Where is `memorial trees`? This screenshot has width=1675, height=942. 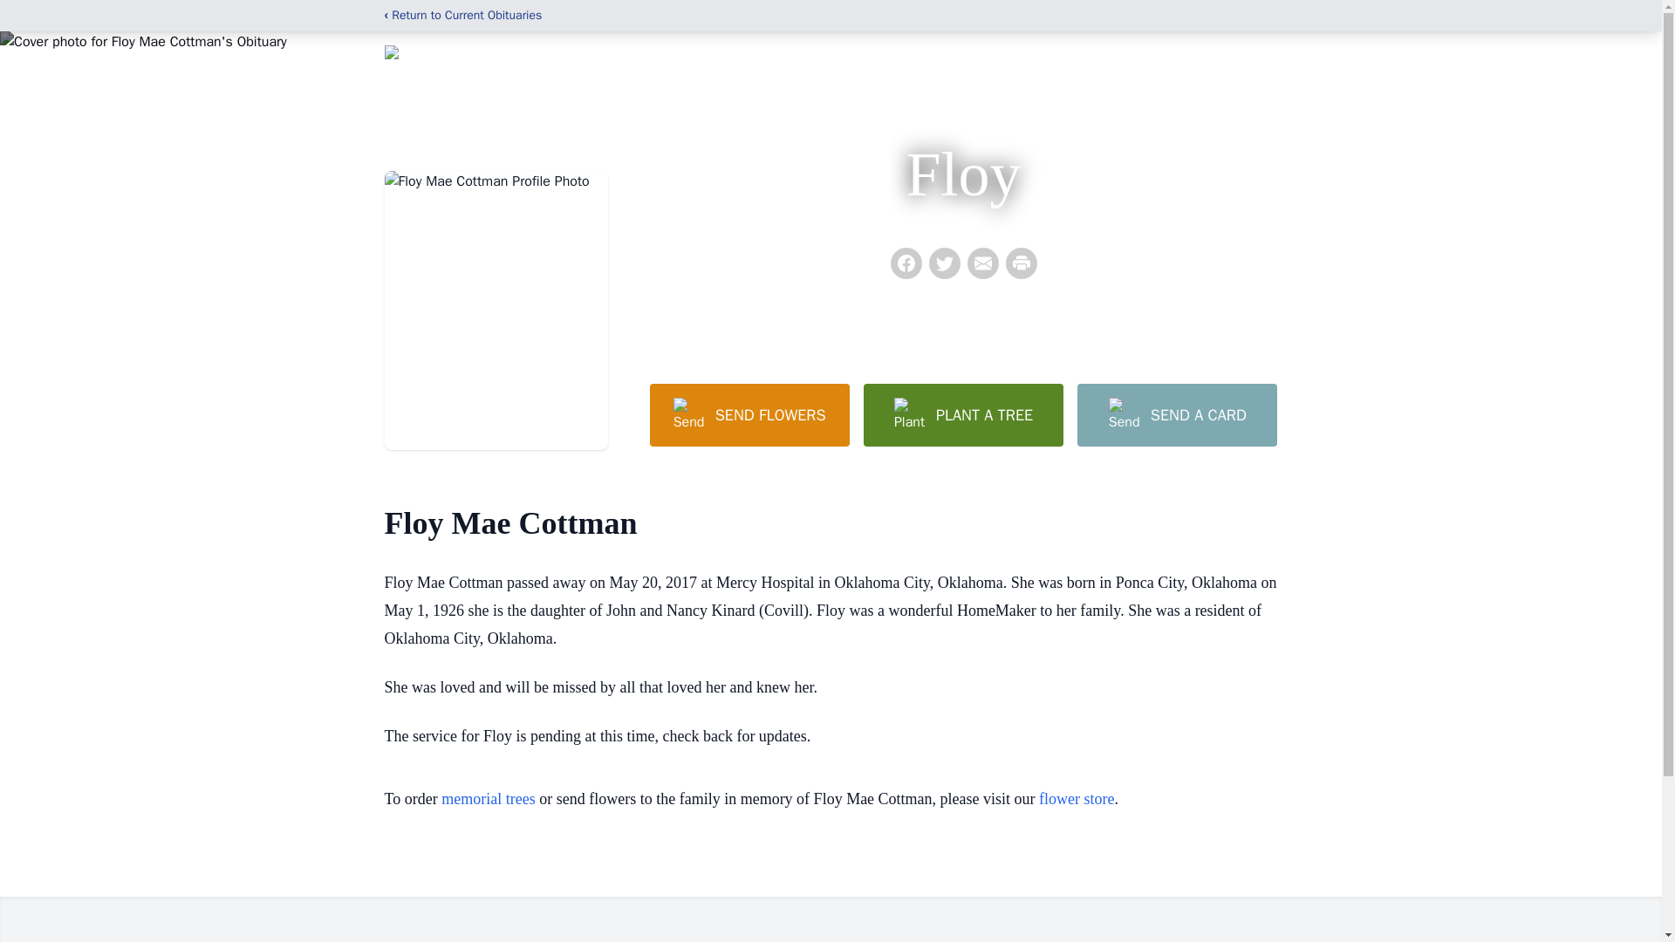 memorial trees is located at coordinates (488, 799).